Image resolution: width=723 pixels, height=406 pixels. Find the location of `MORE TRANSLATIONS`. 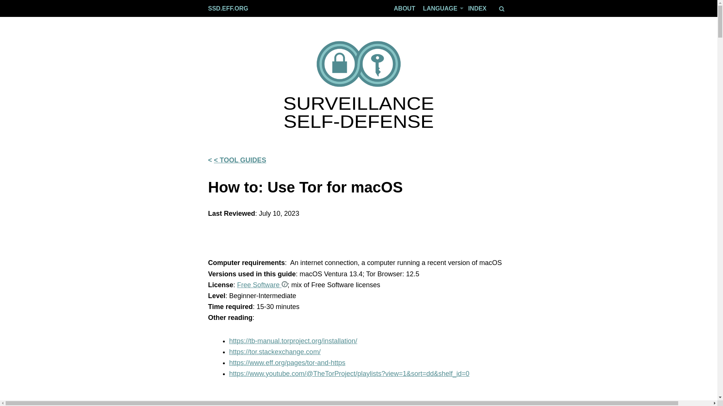

MORE TRANSLATIONS is located at coordinates (424, 261).